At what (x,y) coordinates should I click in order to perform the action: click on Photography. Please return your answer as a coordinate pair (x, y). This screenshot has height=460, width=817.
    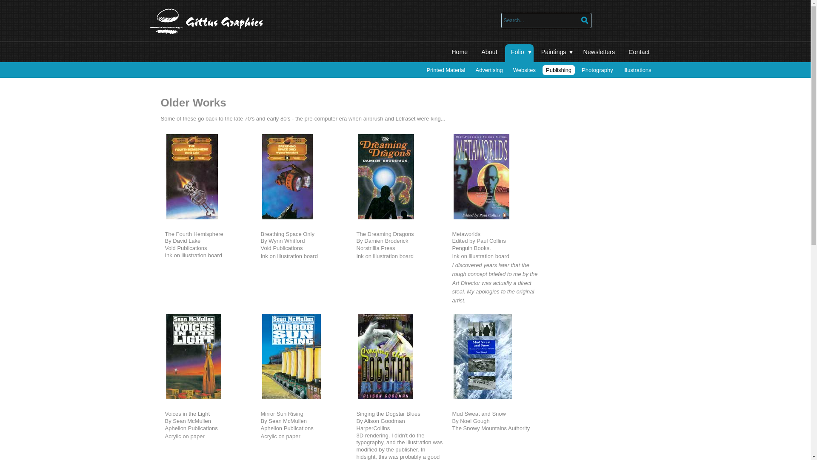
    Looking at the image, I should click on (597, 70).